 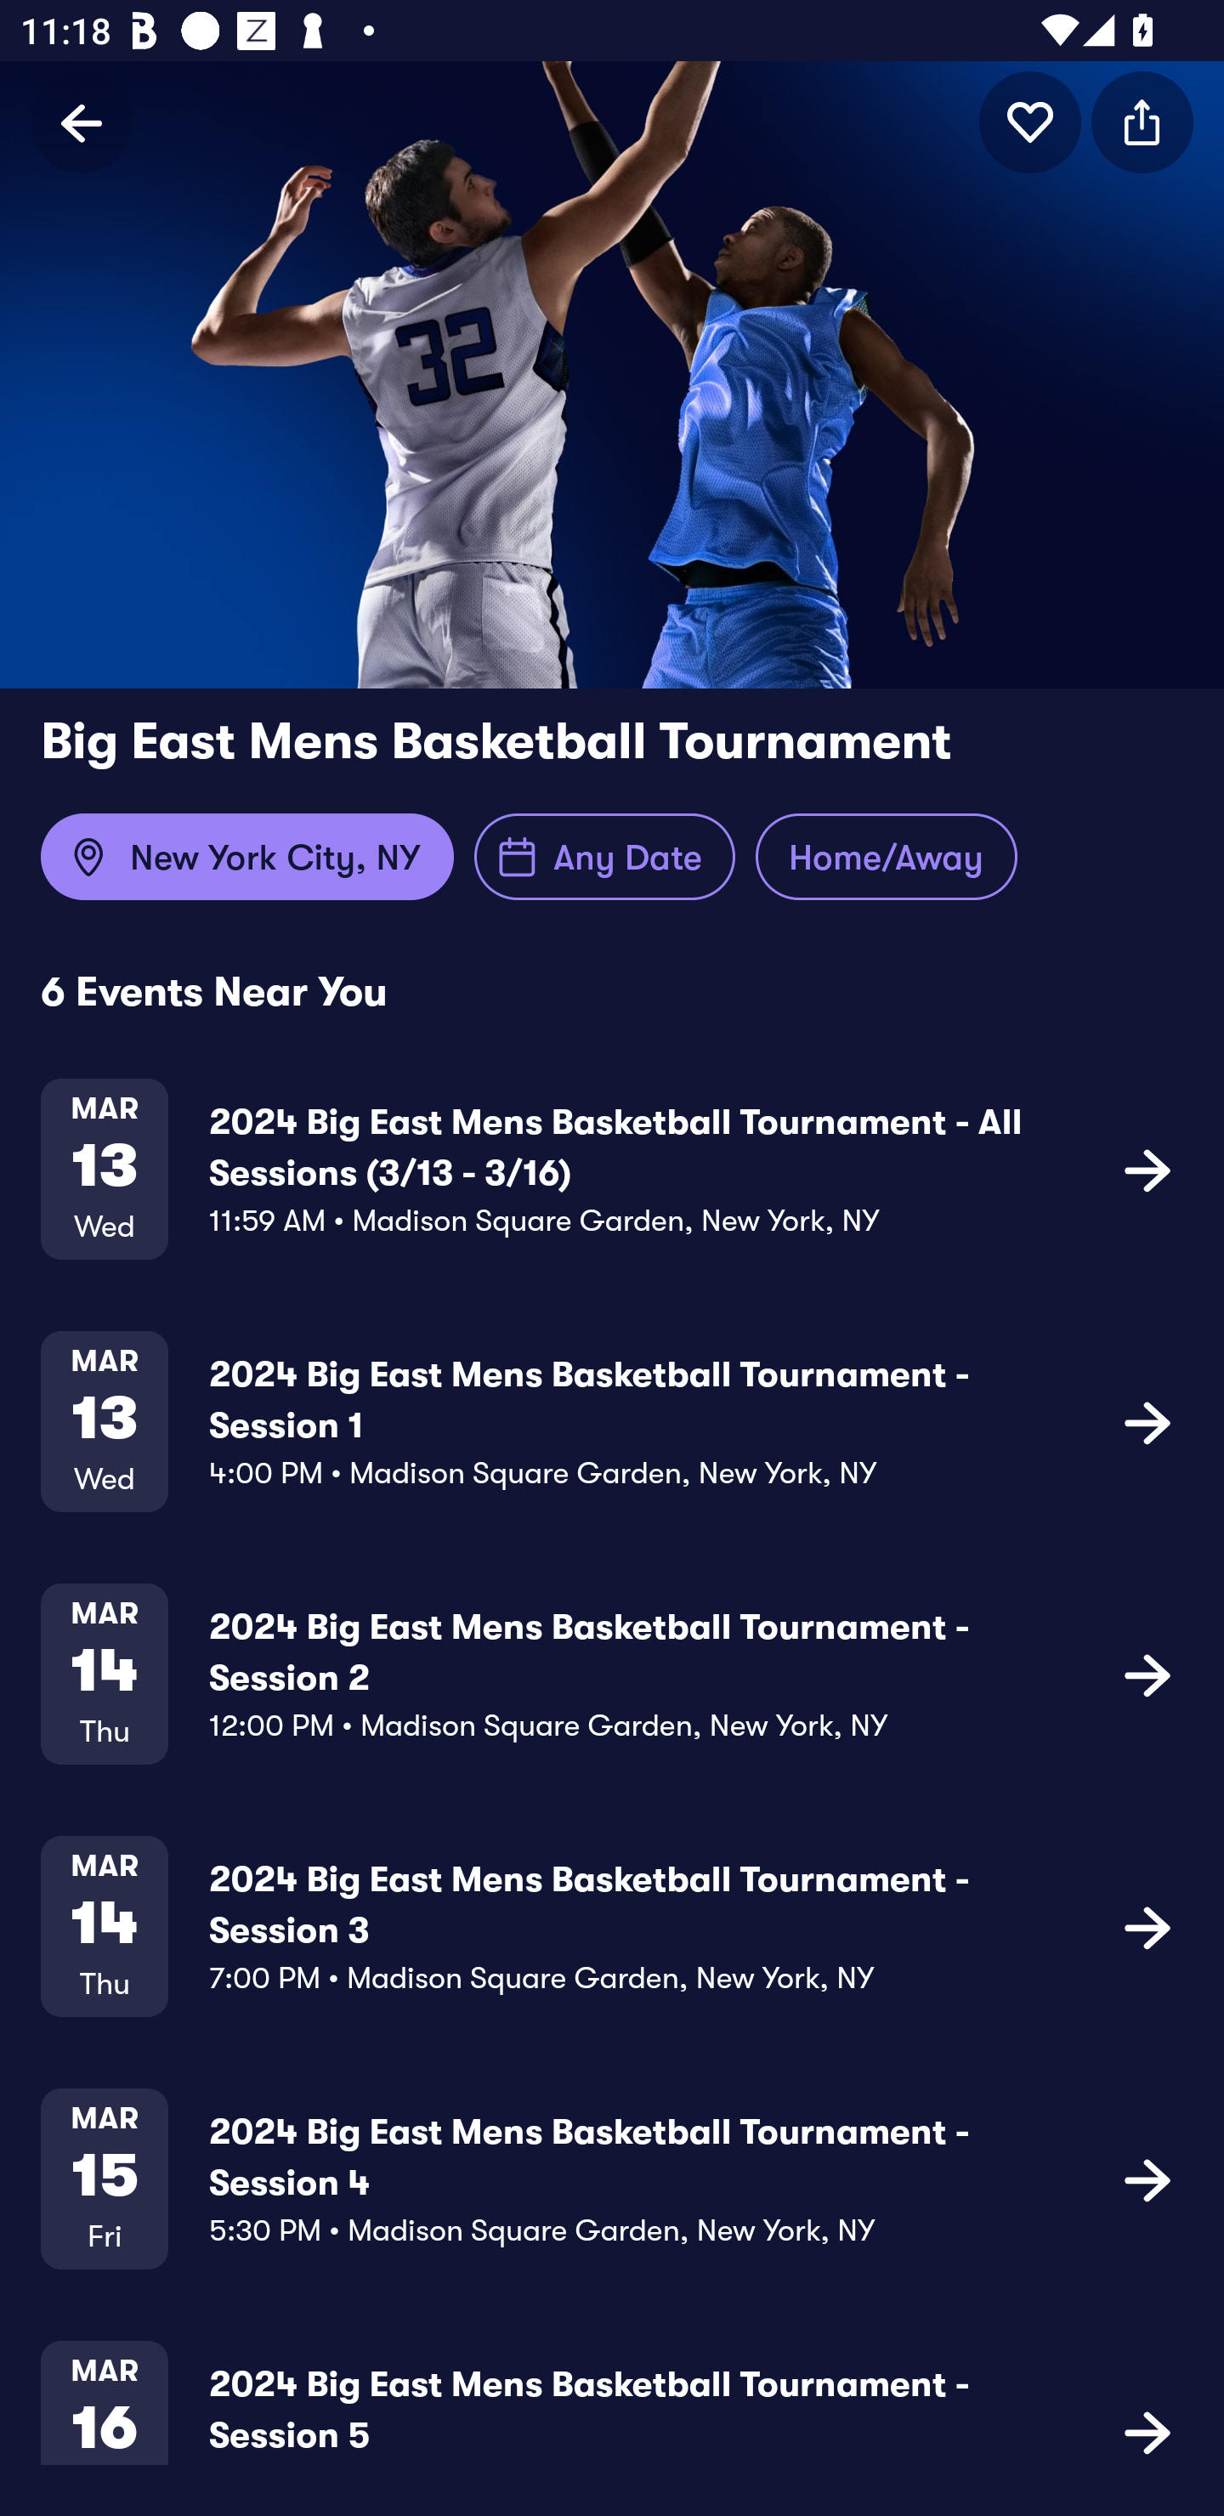 What do you see at coordinates (1147, 2429) in the screenshot?
I see `icon button` at bounding box center [1147, 2429].